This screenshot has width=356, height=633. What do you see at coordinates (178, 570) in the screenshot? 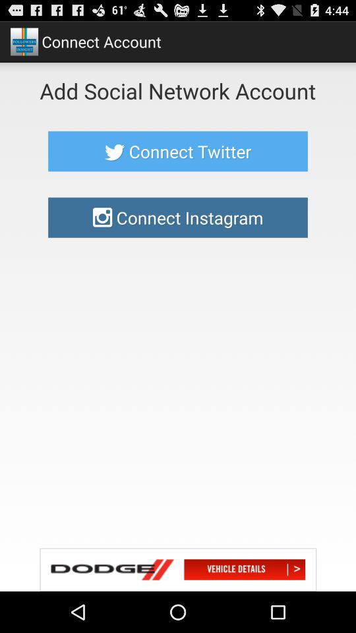
I see `dodge cars link` at bounding box center [178, 570].